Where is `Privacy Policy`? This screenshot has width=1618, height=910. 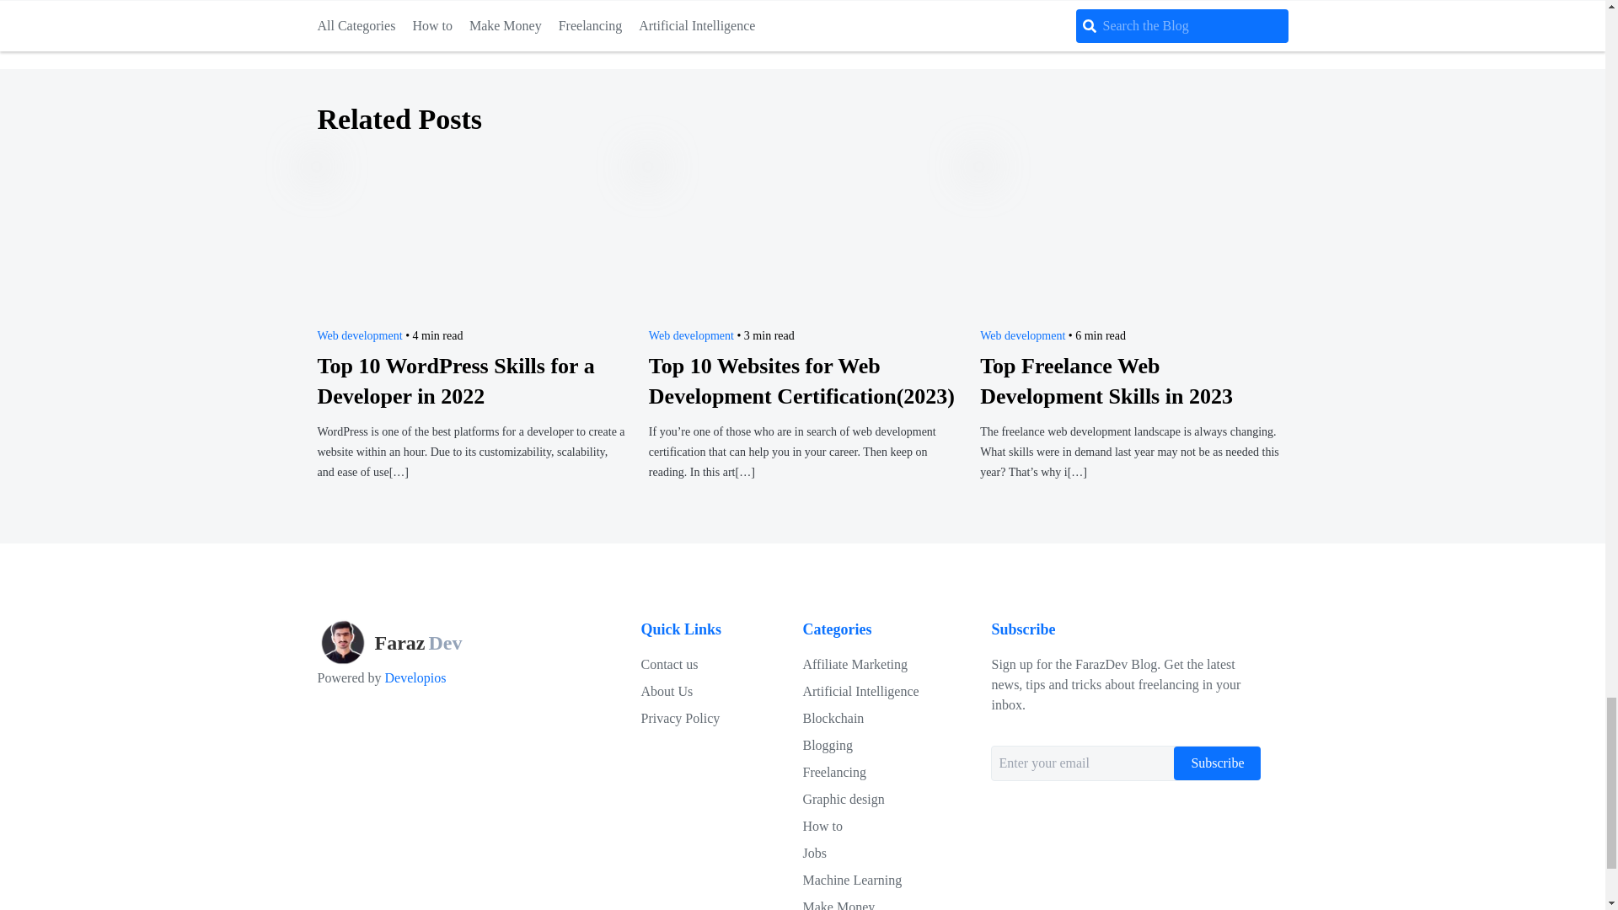 Privacy Policy is located at coordinates (860, 691).